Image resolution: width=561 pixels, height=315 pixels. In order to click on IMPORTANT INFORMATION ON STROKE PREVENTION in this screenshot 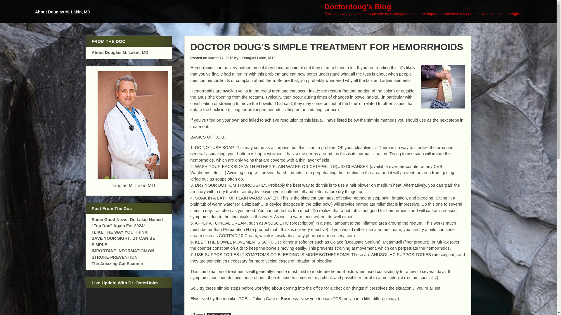, I will do `click(123, 254)`.